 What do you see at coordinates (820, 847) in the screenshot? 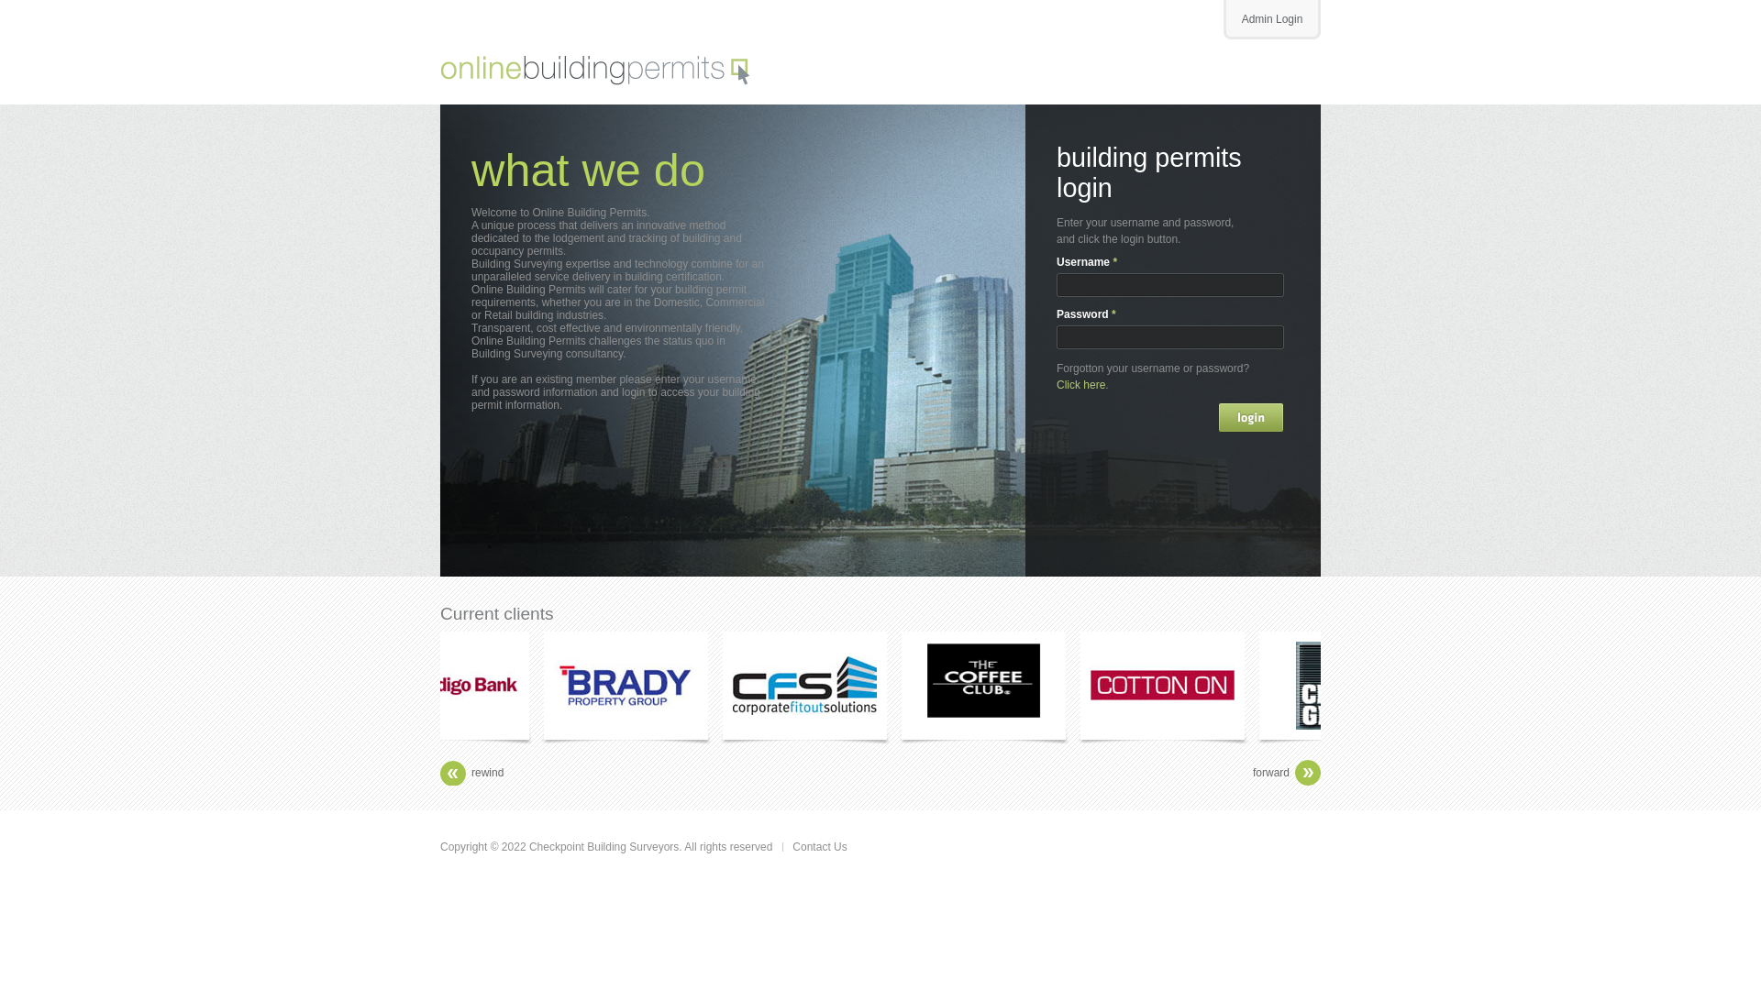
I see `Contact Us` at bounding box center [820, 847].